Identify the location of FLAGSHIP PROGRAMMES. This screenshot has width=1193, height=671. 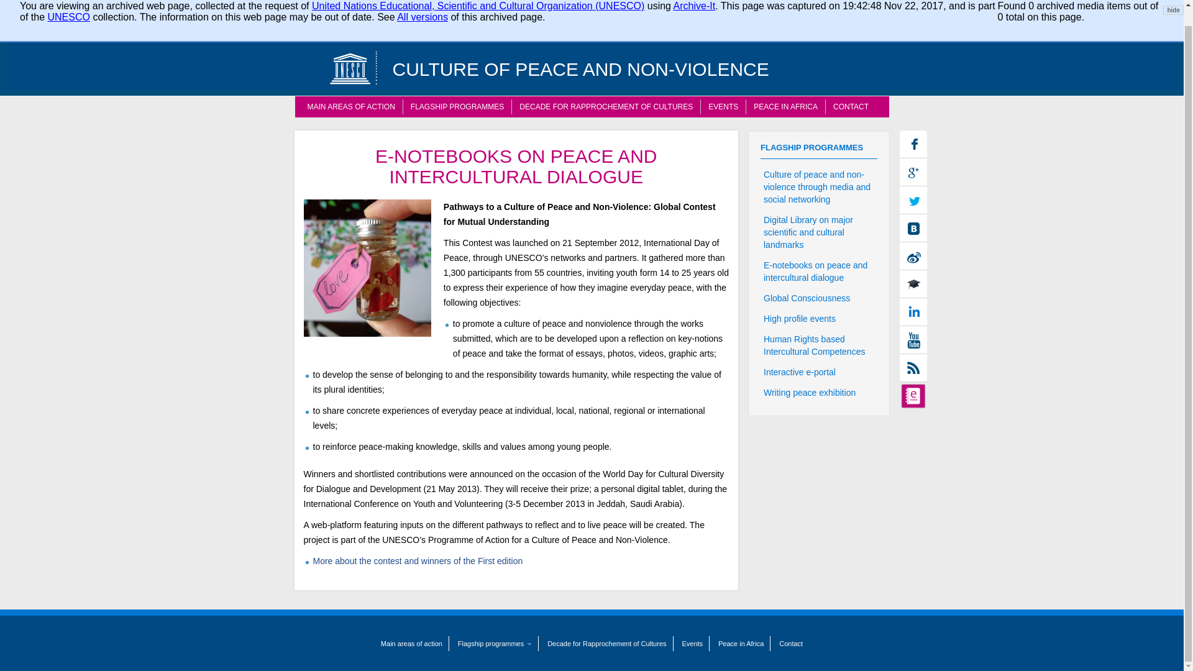
(457, 106).